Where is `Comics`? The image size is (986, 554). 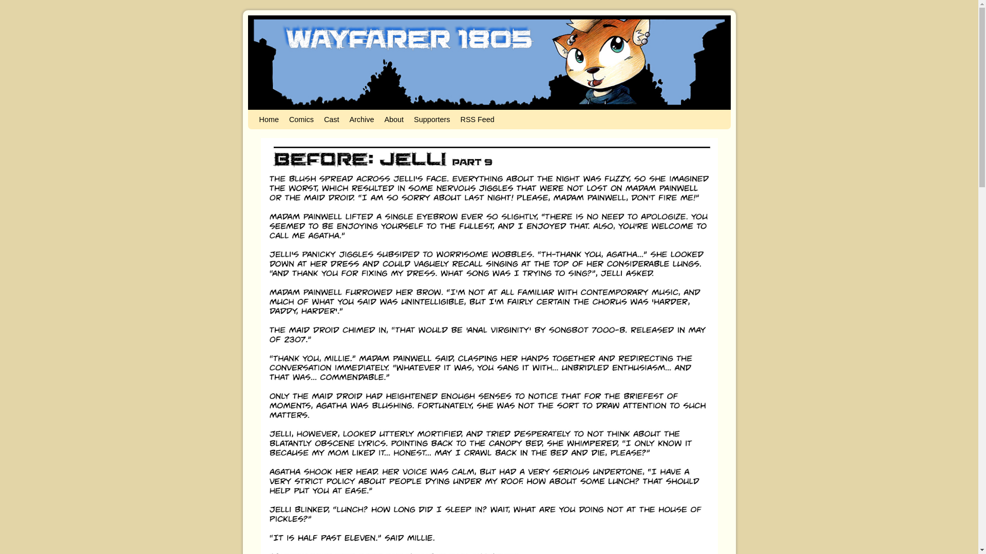
Comics is located at coordinates (301, 119).